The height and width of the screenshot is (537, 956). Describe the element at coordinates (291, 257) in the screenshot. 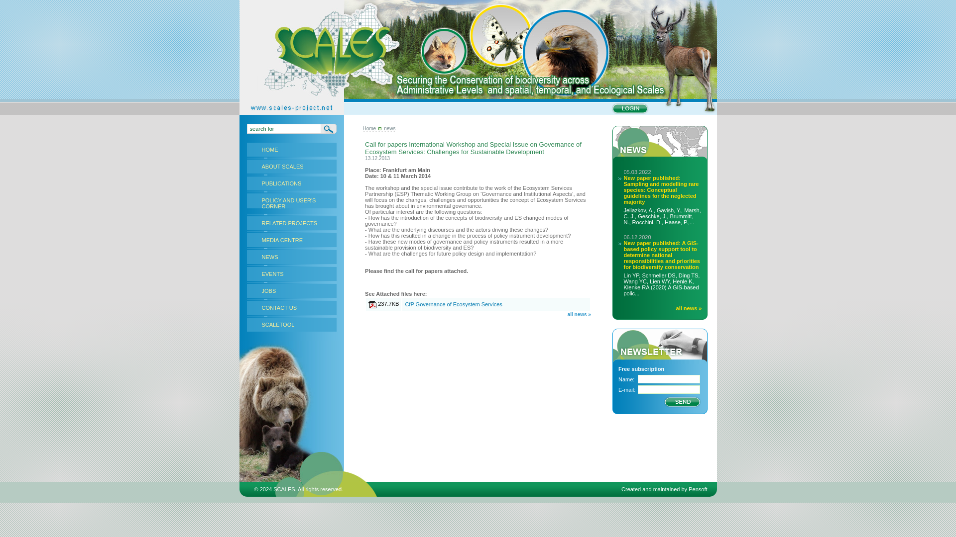

I see `NEWS` at that location.